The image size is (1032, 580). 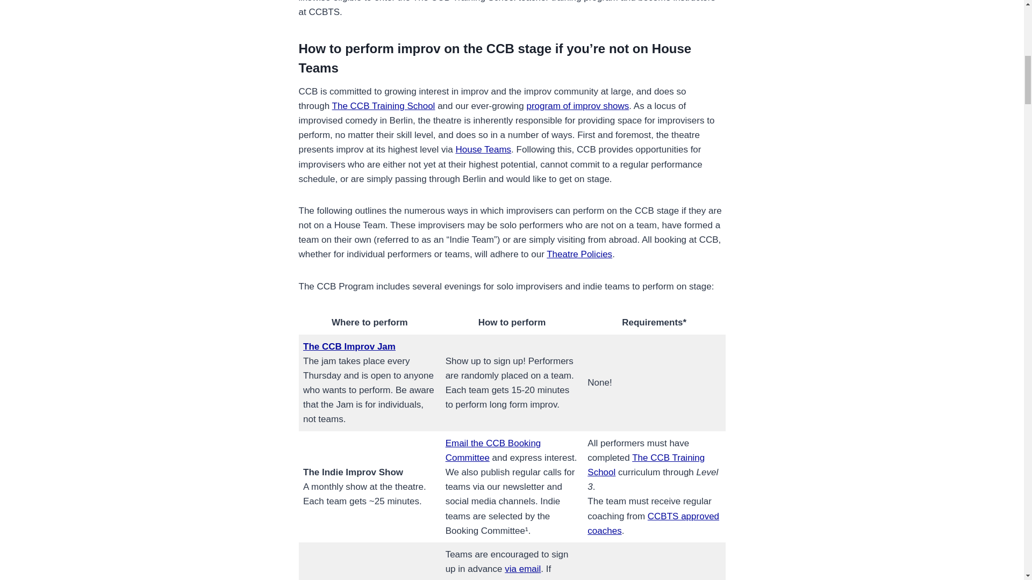 What do you see at coordinates (483, 149) in the screenshot?
I see `House Teams` at bounding box center [483, 149].